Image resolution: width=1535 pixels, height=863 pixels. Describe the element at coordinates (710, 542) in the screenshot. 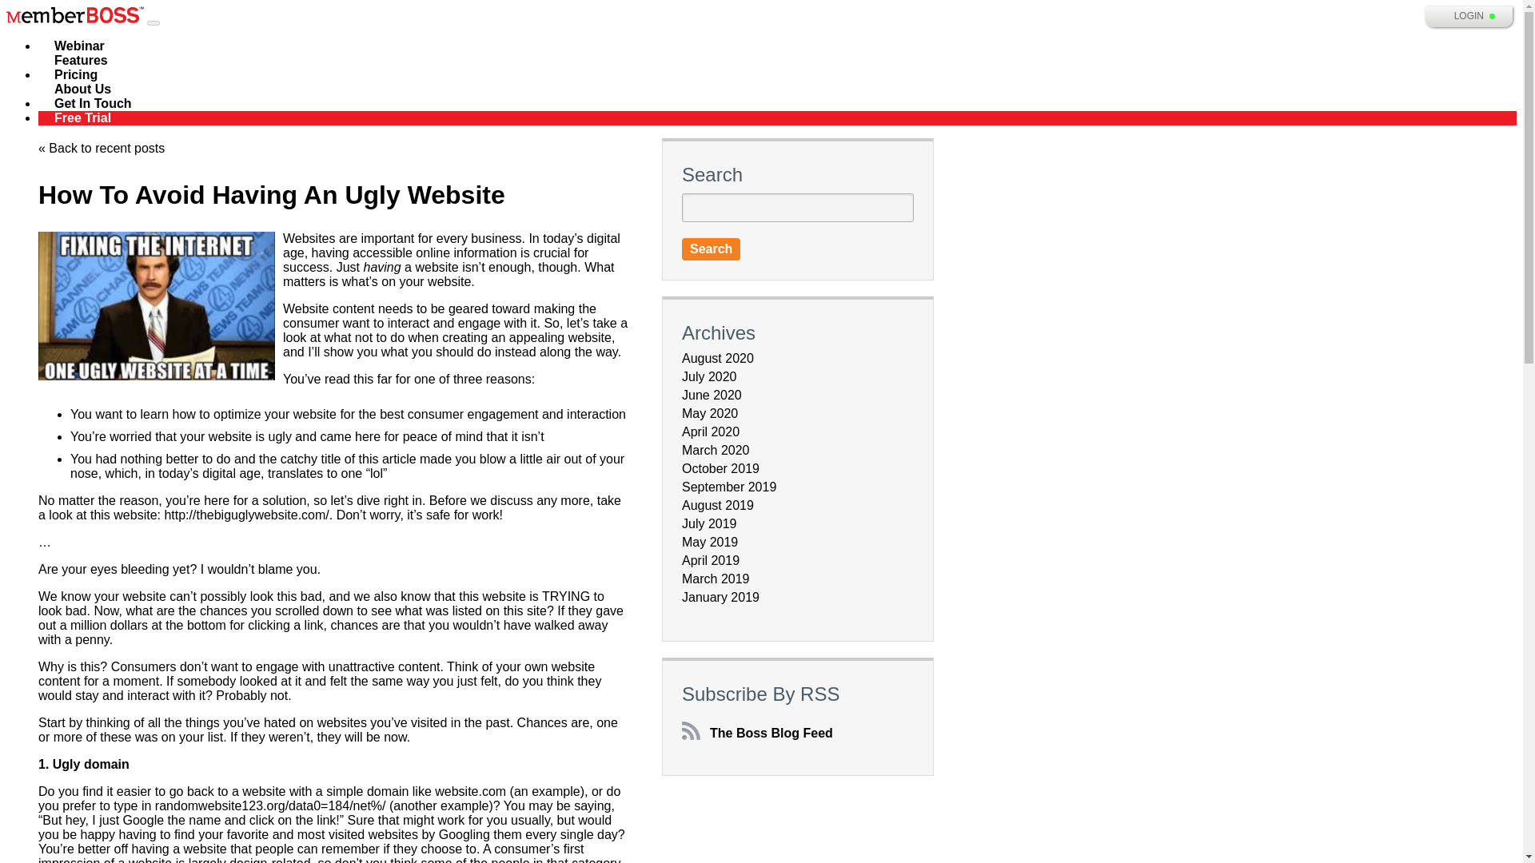

I see `May 2019` at that location.